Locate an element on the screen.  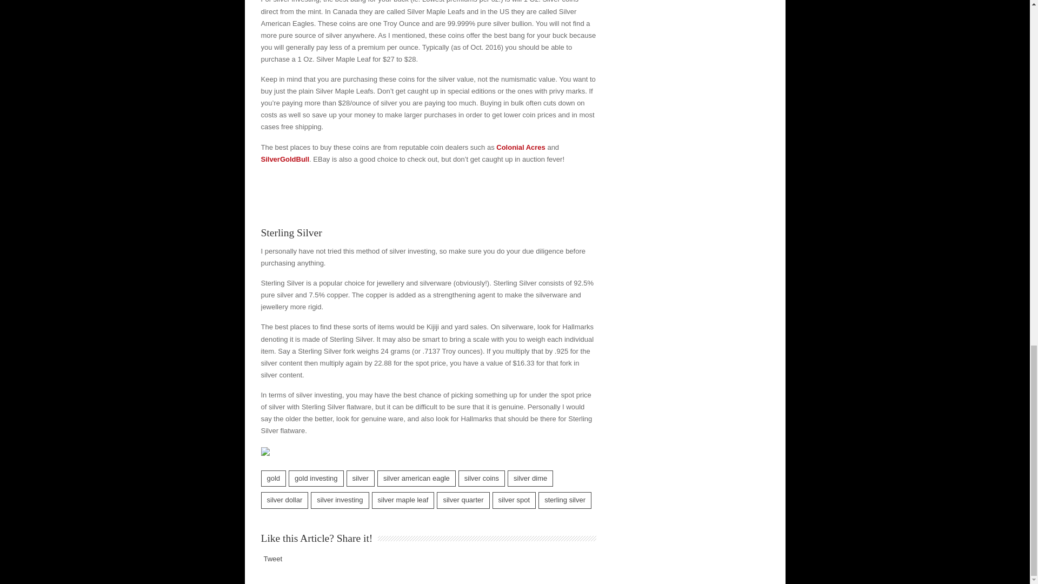
silver is located at coordinates (361, 478).